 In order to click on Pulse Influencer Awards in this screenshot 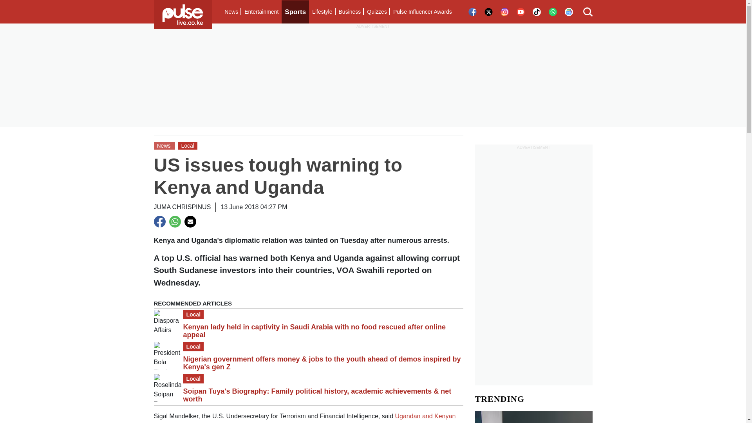, I will do `click(422, 12)`.